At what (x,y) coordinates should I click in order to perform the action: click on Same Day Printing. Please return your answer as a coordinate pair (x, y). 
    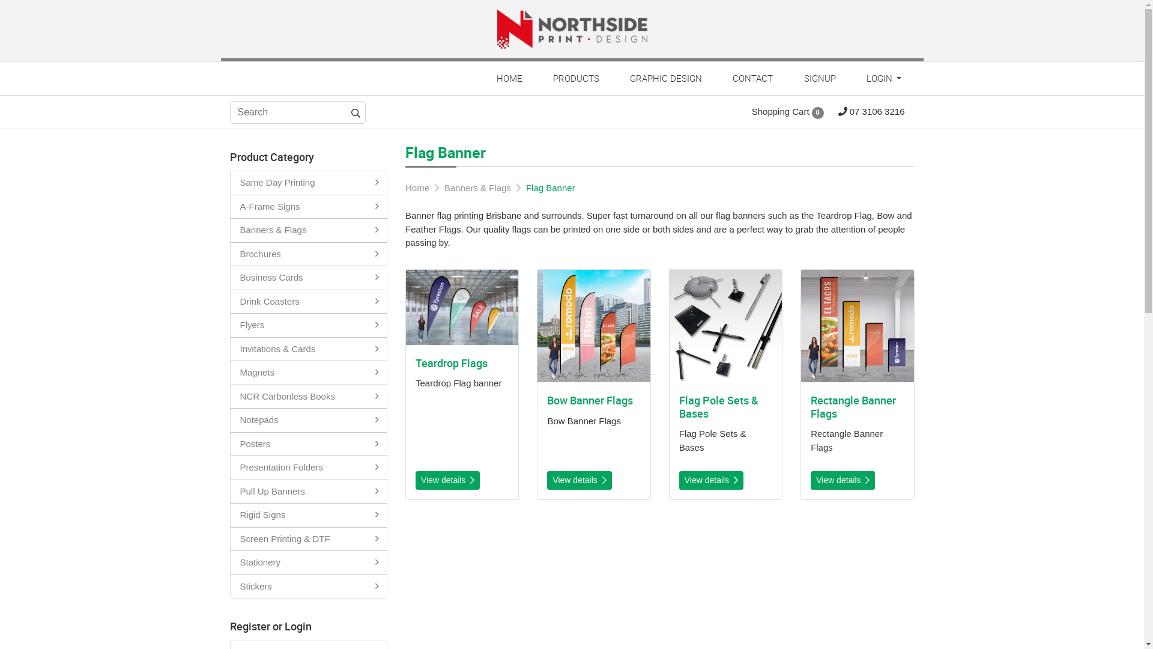
    Looking at the image, I should click on (309, 183).